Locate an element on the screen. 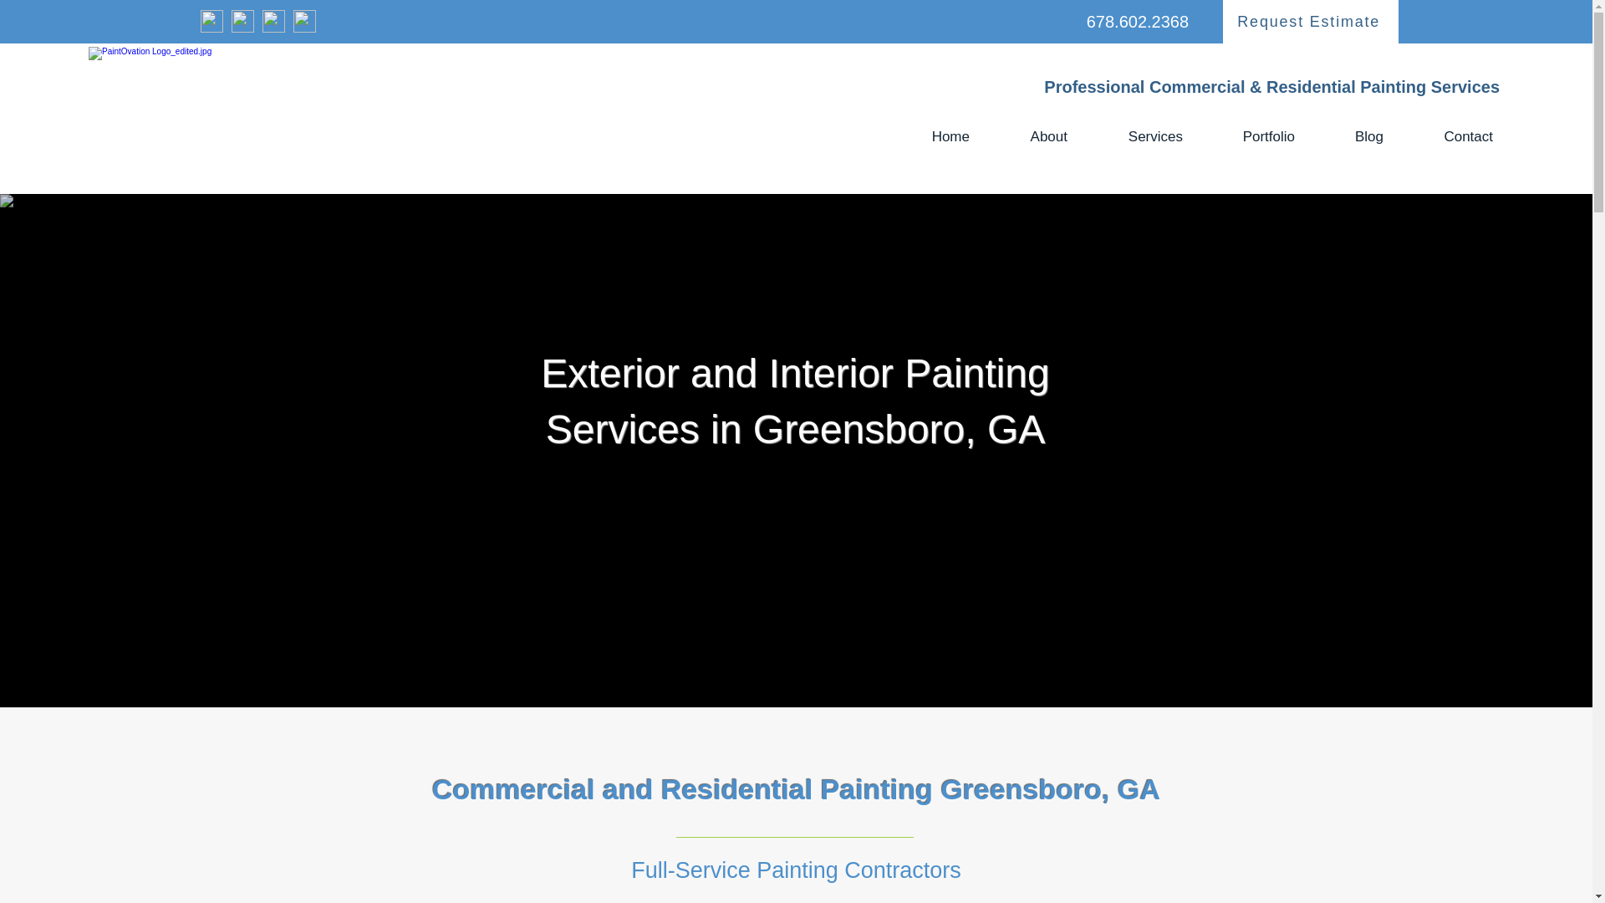 This screenshot has width=1605, height=903. Home is located at coordinates (933, 137).